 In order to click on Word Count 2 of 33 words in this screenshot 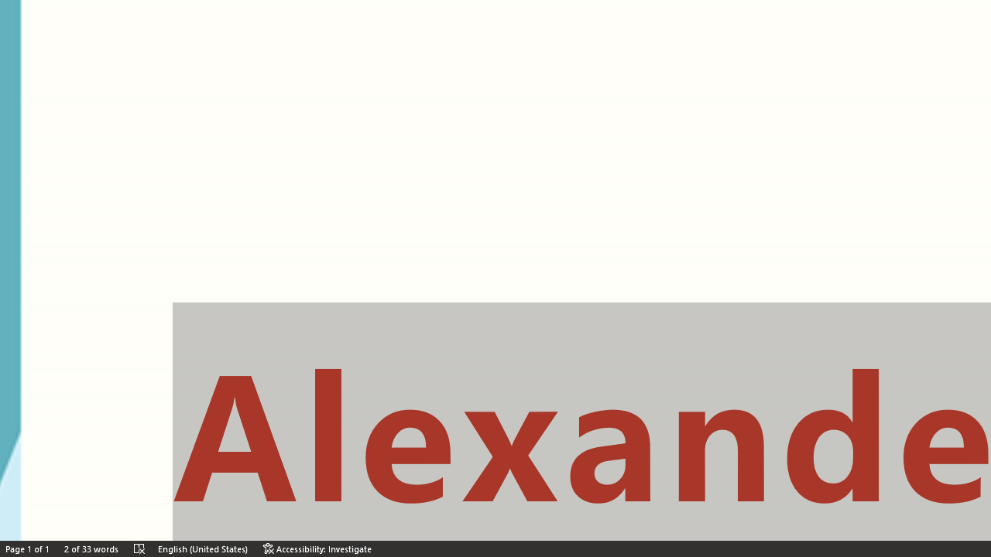, I will do `click(94, 517)`.